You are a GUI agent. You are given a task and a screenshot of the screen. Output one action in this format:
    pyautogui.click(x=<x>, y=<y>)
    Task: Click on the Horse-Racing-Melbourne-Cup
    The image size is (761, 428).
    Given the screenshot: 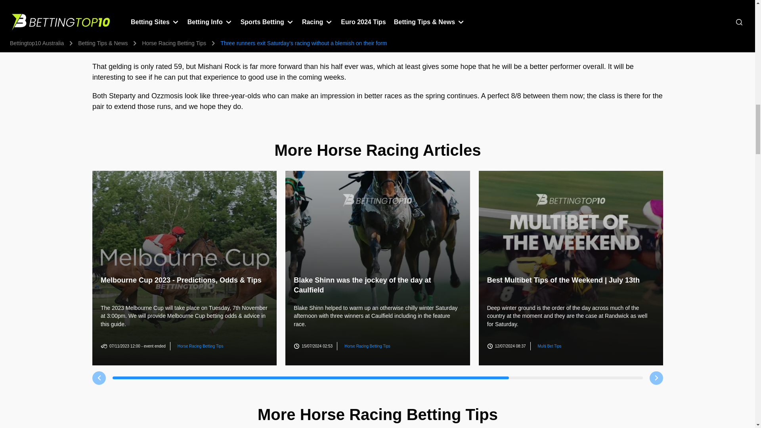 What is the action you would take?
    pyautogui.click(x=184, y=268)
    